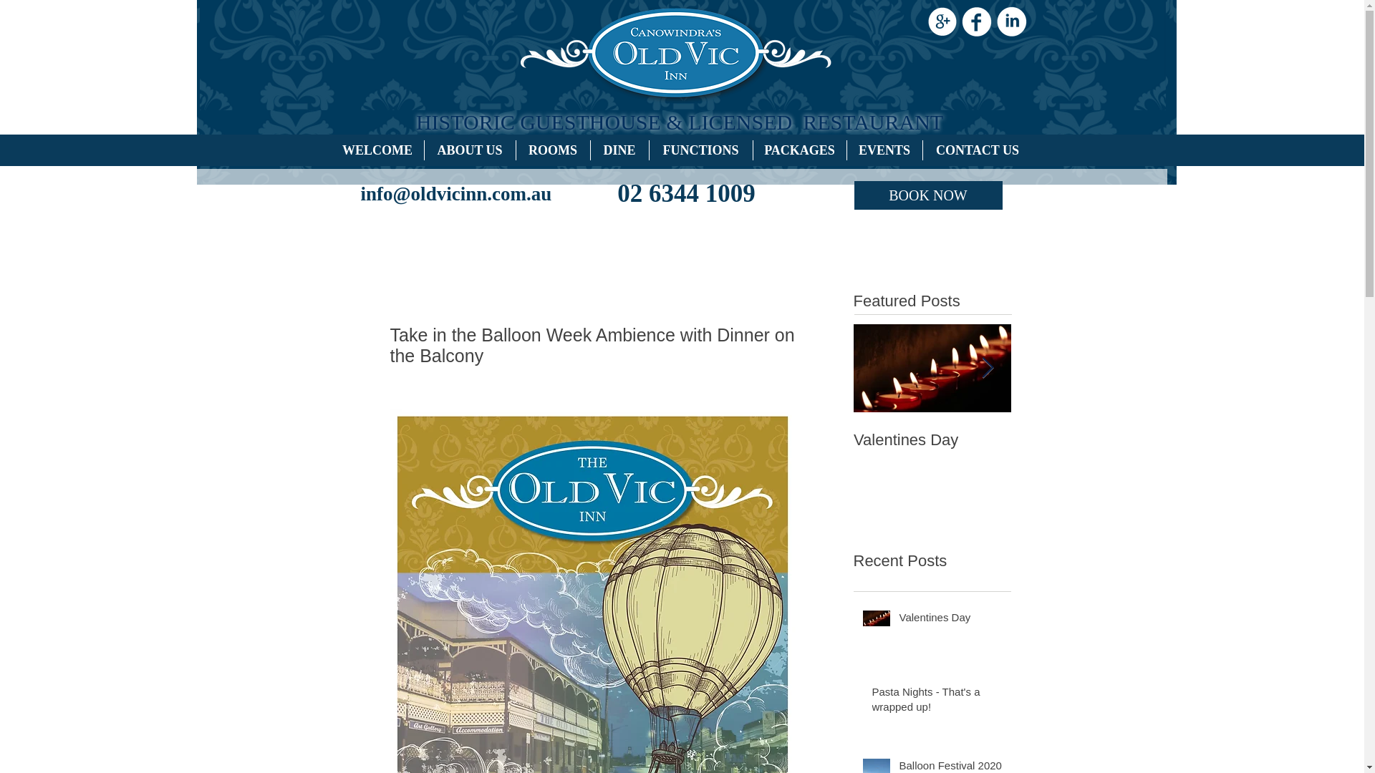 The height and width of the screenshot is (773, 1375). What do you see at coordinates (682, 55) in the screenshot?
I see `Untitled-1a.png` at bounding box center [682, 55].